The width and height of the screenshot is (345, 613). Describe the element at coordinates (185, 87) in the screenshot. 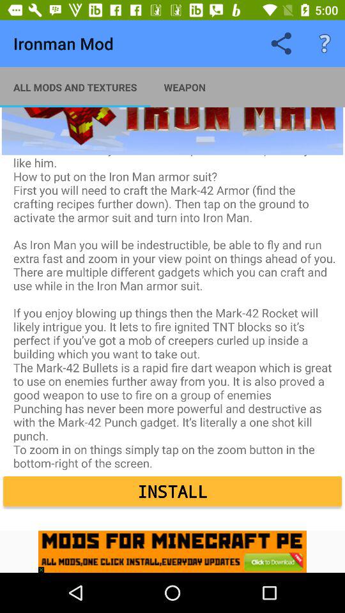

I see `flip until the weapon app` at that location.